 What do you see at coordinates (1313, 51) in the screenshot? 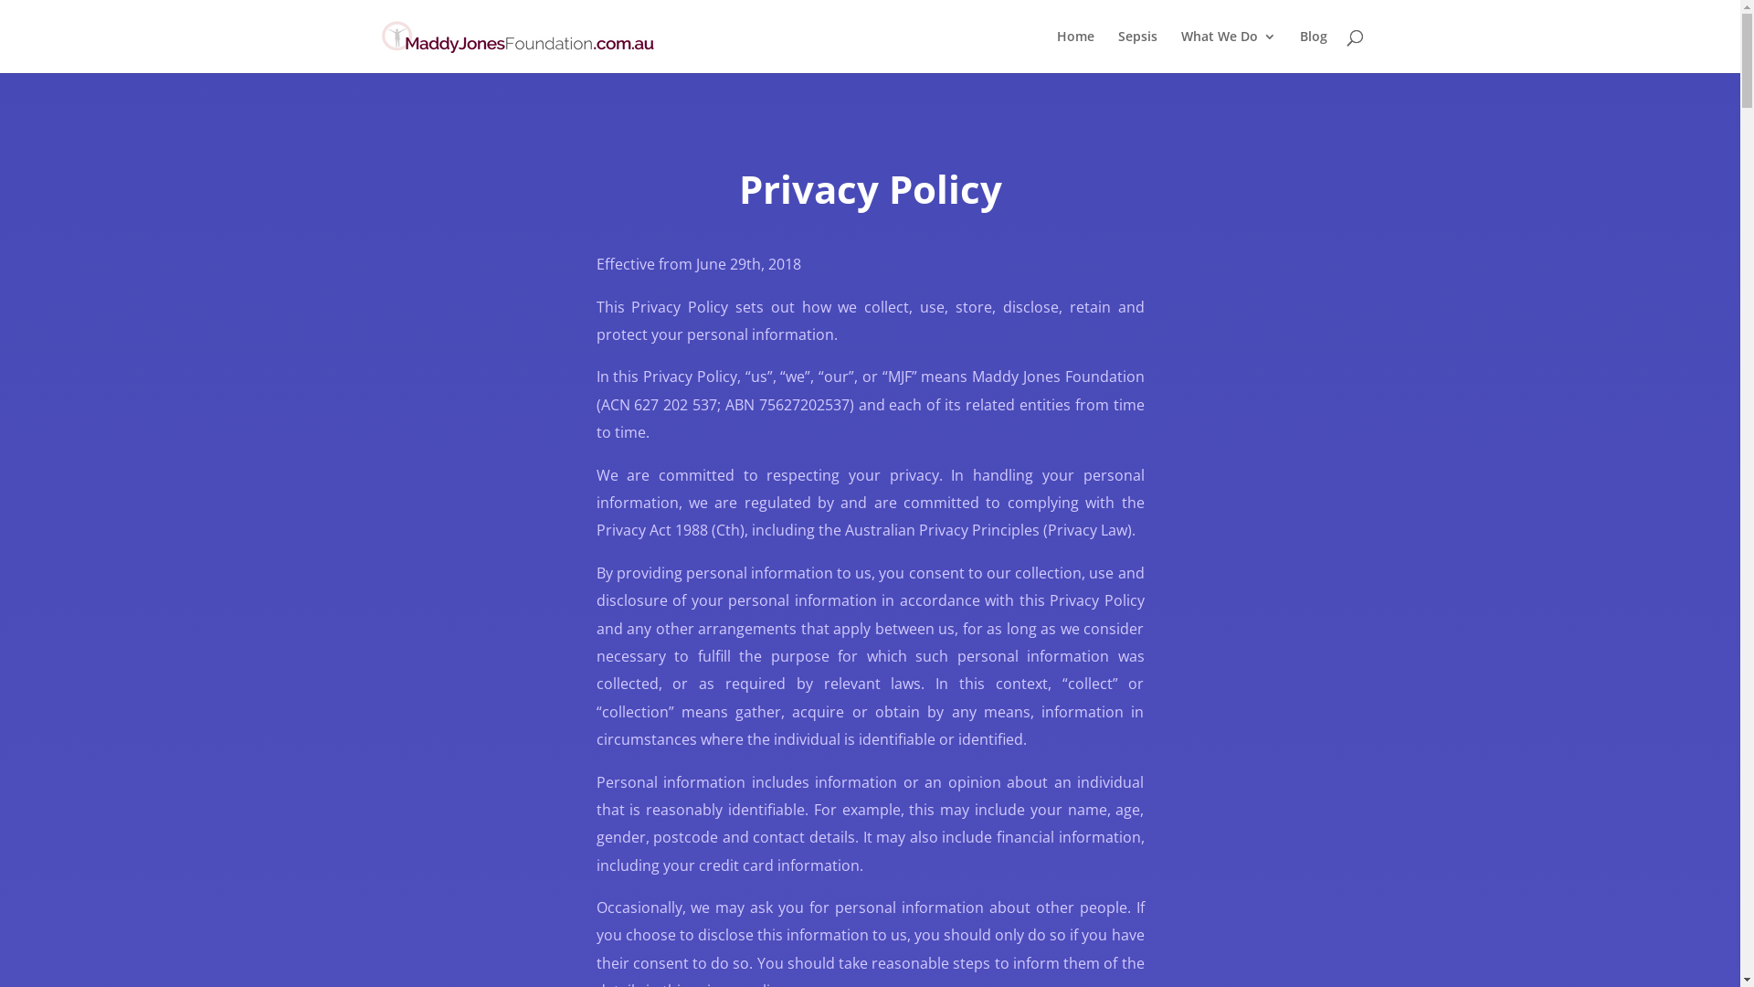
I see `Blog` at bounding box center [1313, 51].